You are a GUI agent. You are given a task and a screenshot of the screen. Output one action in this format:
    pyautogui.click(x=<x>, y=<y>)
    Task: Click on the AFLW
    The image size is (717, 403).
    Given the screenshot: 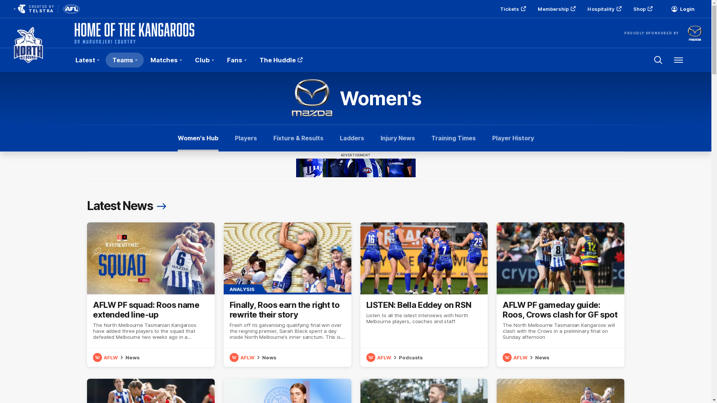 What is the action you would take?
    pyautogui.click(x=516, y=357)
    